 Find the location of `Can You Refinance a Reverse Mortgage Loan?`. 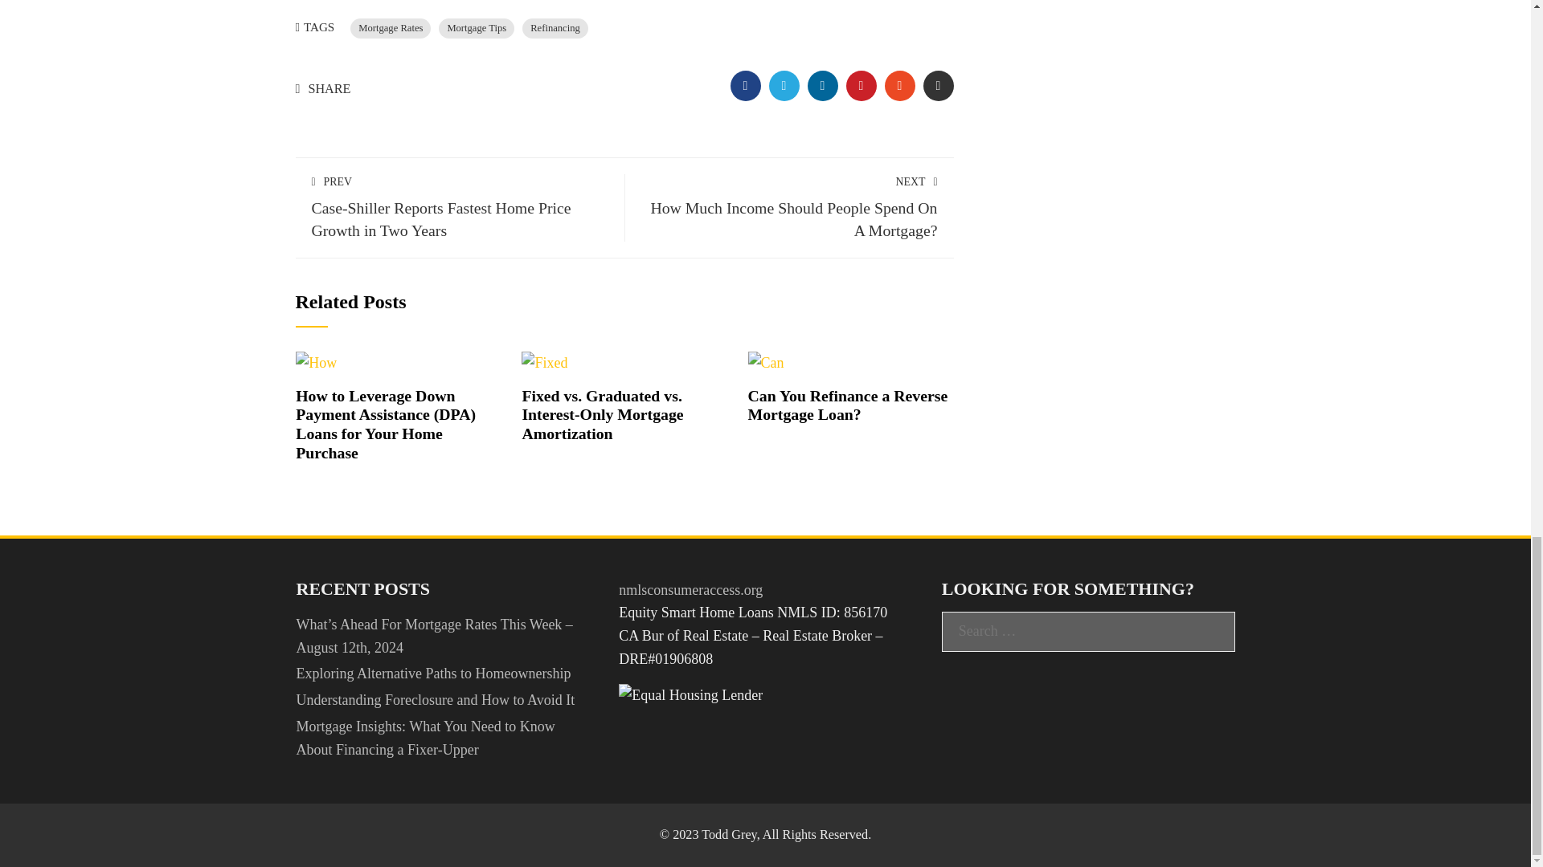

Can You Refinance a Reverse Mortgage Loan? is located at coordinates (849, 405).